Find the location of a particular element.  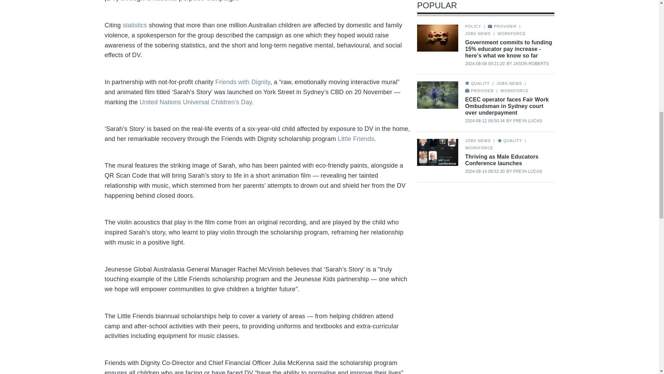

Little Friends is located at coordinates (356, 139).